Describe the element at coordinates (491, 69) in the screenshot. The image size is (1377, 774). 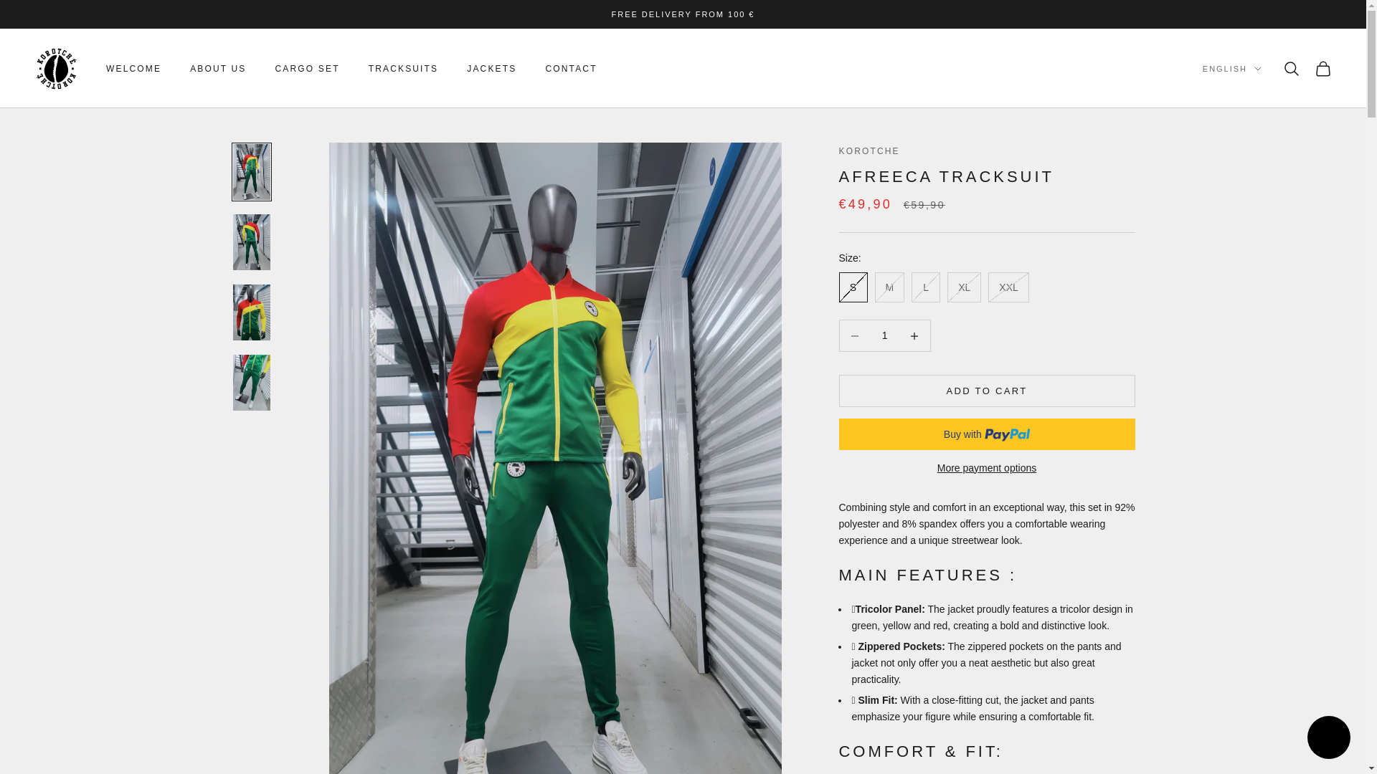
I see `JACKETS` at that location.